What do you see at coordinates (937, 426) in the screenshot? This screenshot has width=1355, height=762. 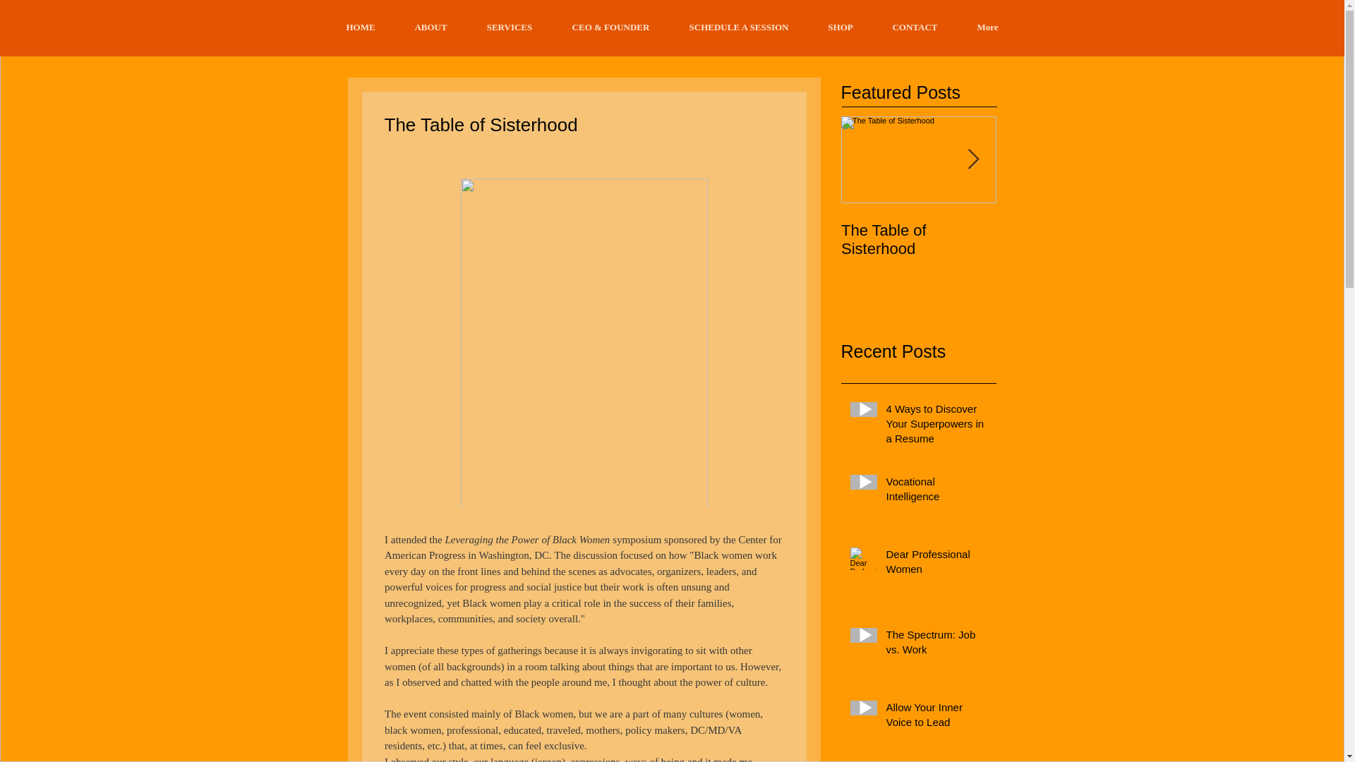 I see `4 Ways to Discover Your Superpowers in a Resume` at bounding box center [937, 426].